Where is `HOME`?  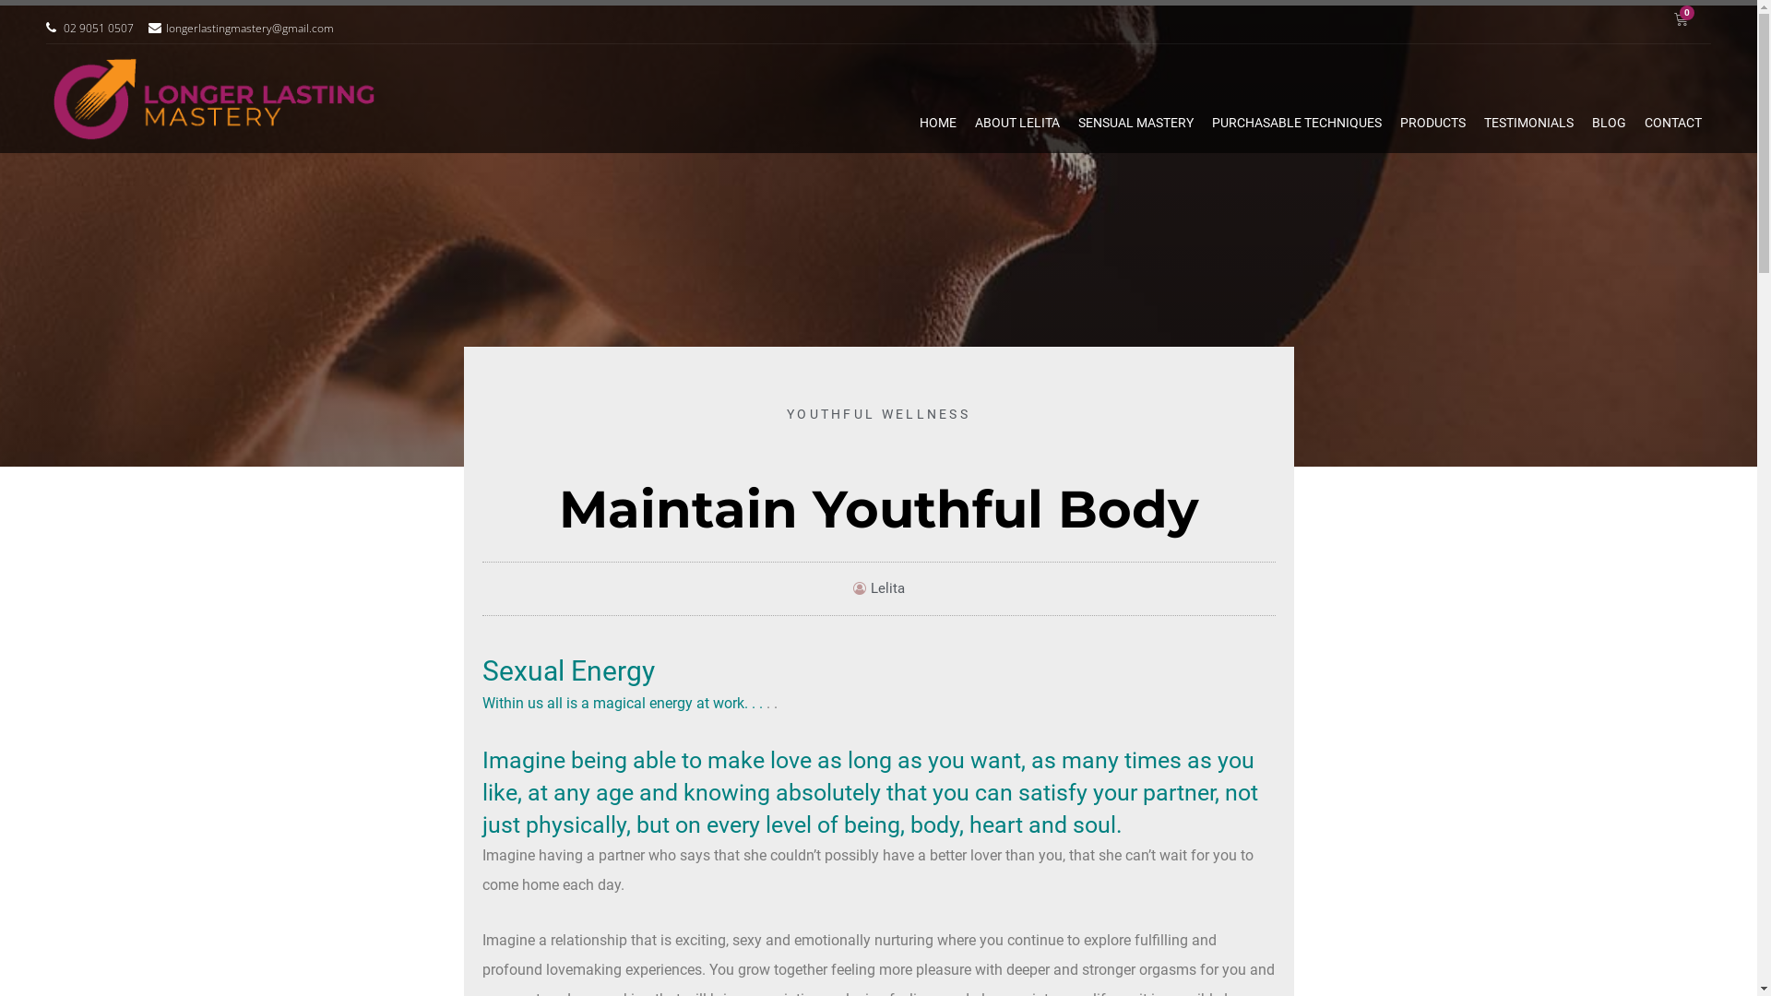 HOME is located at coordinates (938, 122).